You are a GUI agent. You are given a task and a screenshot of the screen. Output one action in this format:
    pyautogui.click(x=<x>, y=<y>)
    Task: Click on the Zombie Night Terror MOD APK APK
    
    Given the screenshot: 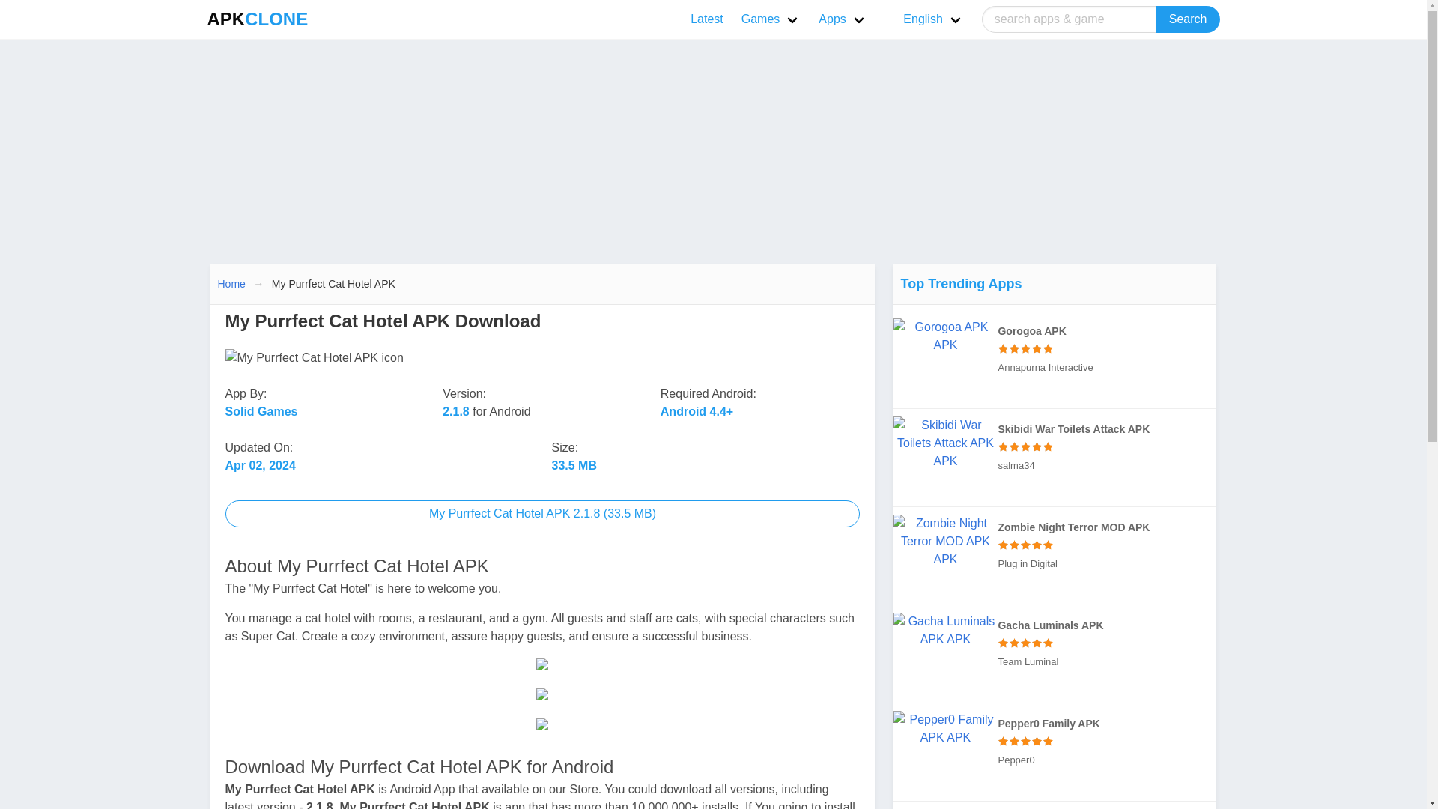 What is the action you would take?
    pyautogui.click(x=1055, y=556)
    